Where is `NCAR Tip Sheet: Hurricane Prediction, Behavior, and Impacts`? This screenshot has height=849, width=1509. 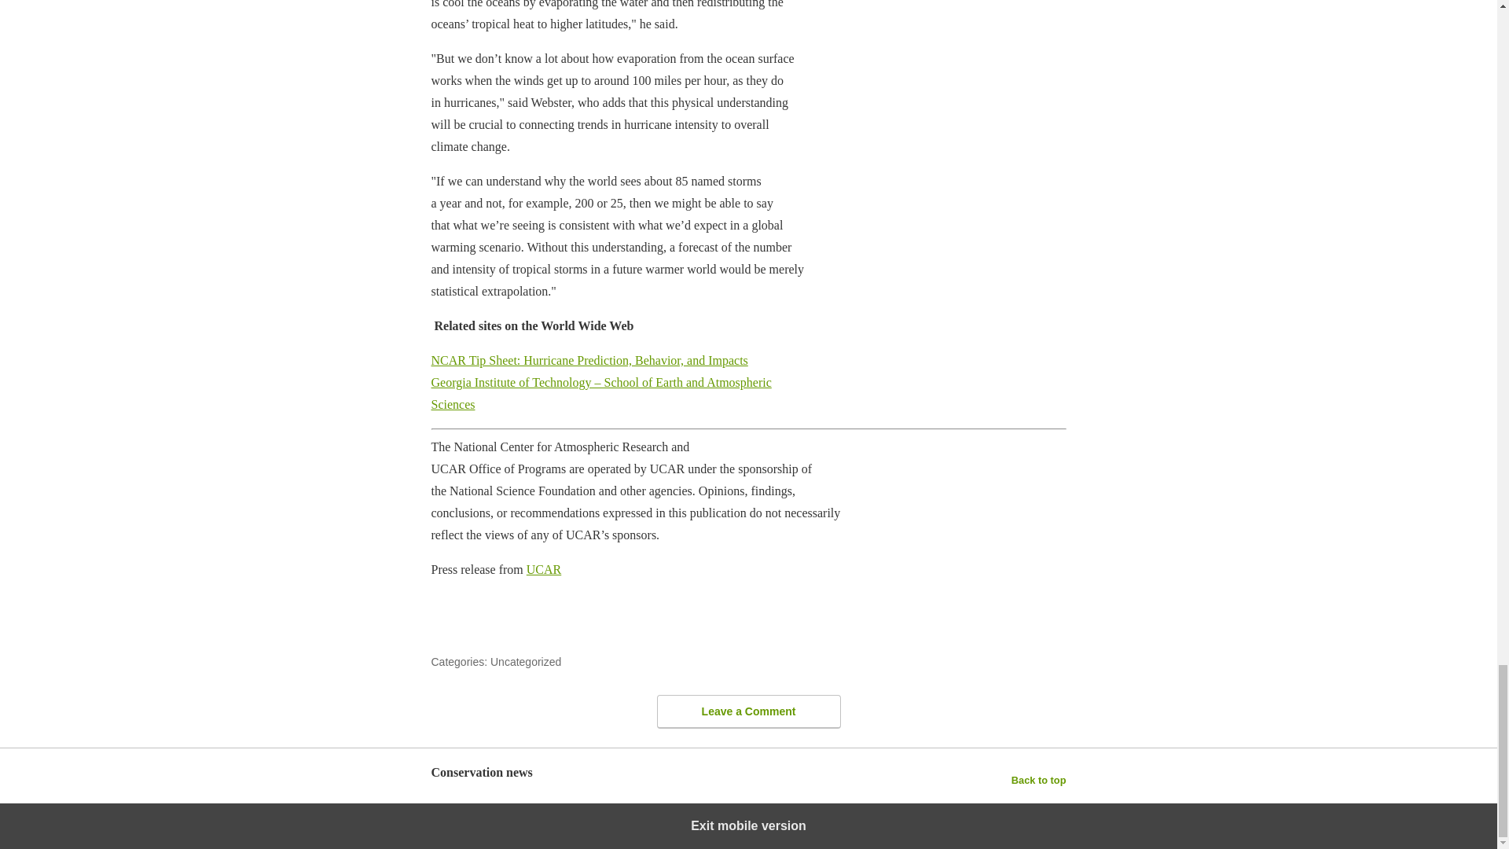
NCAR Tip Sheet: Hurricane Prediction, Behavior, and Impacts is located at coordinates (588, 360).